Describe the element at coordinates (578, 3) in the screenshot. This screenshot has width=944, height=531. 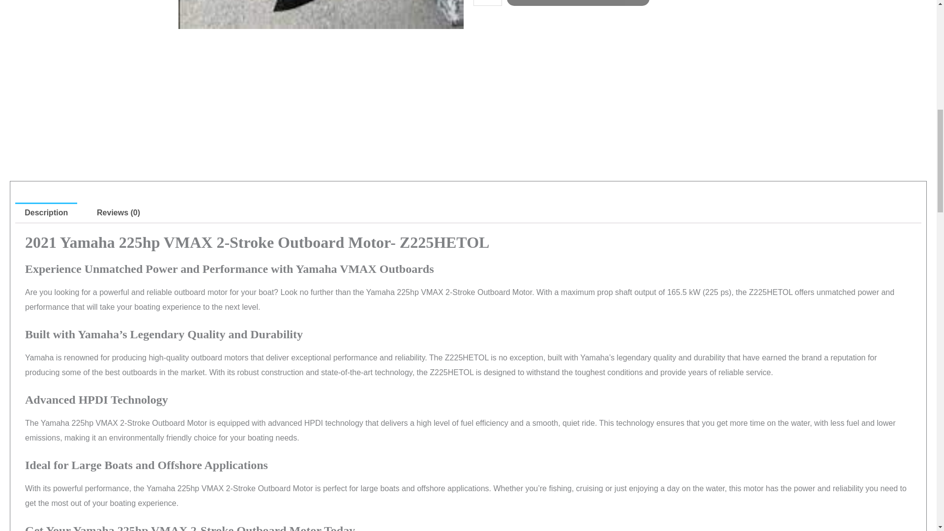
I see `ADD TO CART` at that location.